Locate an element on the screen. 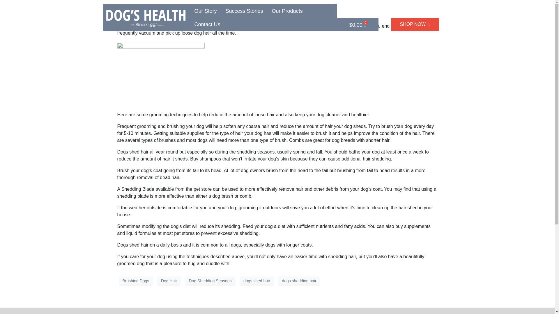 The width and height of the screenshot is (559, 314). Dog Hair is located at coordinates (169, 281).